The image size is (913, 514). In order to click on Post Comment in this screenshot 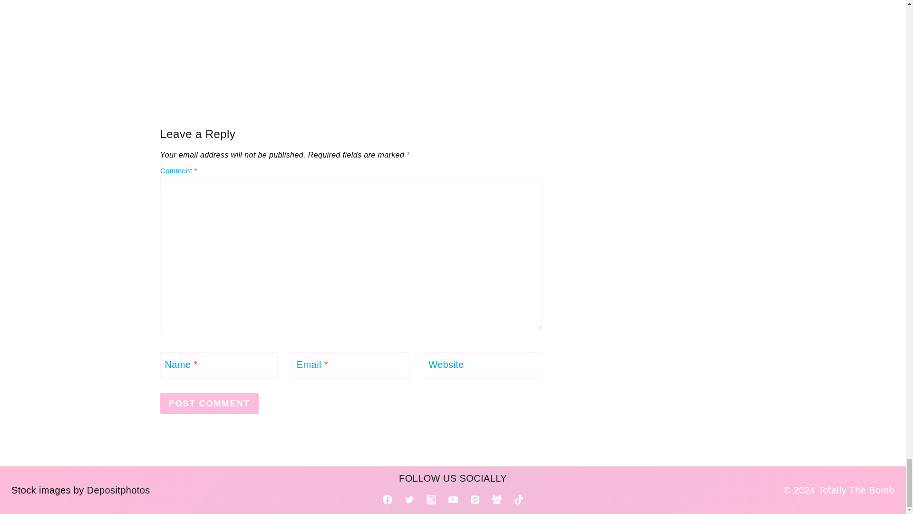, I will do `click(209, 404)`.